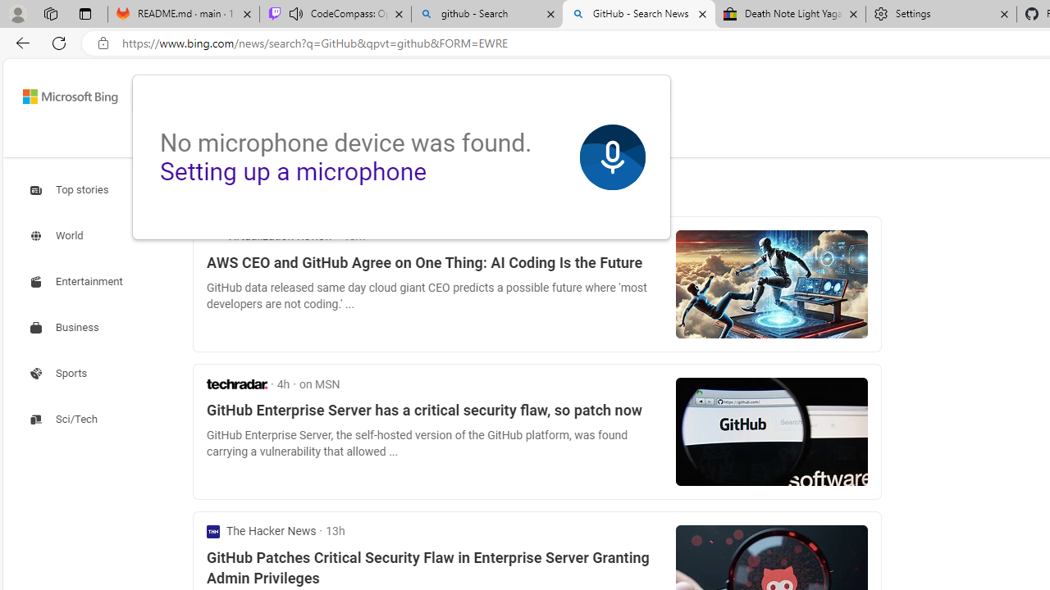 This screenshot has width=1050, height=590. What do you see at coordinates (256, 139) in the screenshot?
I see `COPILOT` at bounding box center [256, 139].